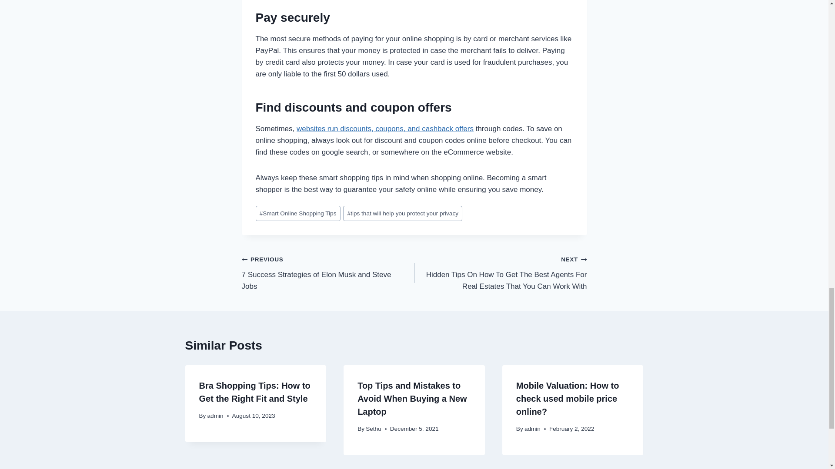 The image size is (835, 469). I want to click on Bra Shopping Tips: How to Get the Right Fit and Style, so click(328, 273).